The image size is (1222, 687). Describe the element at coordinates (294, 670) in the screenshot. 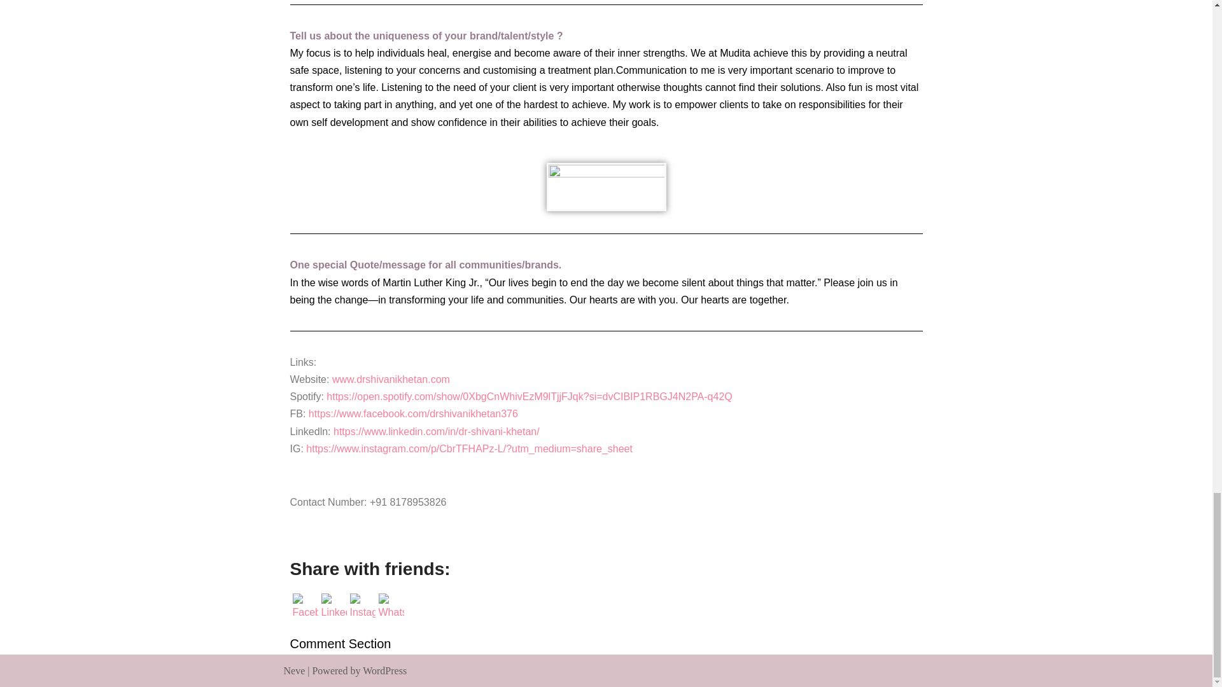

I see `Neve` at that location.